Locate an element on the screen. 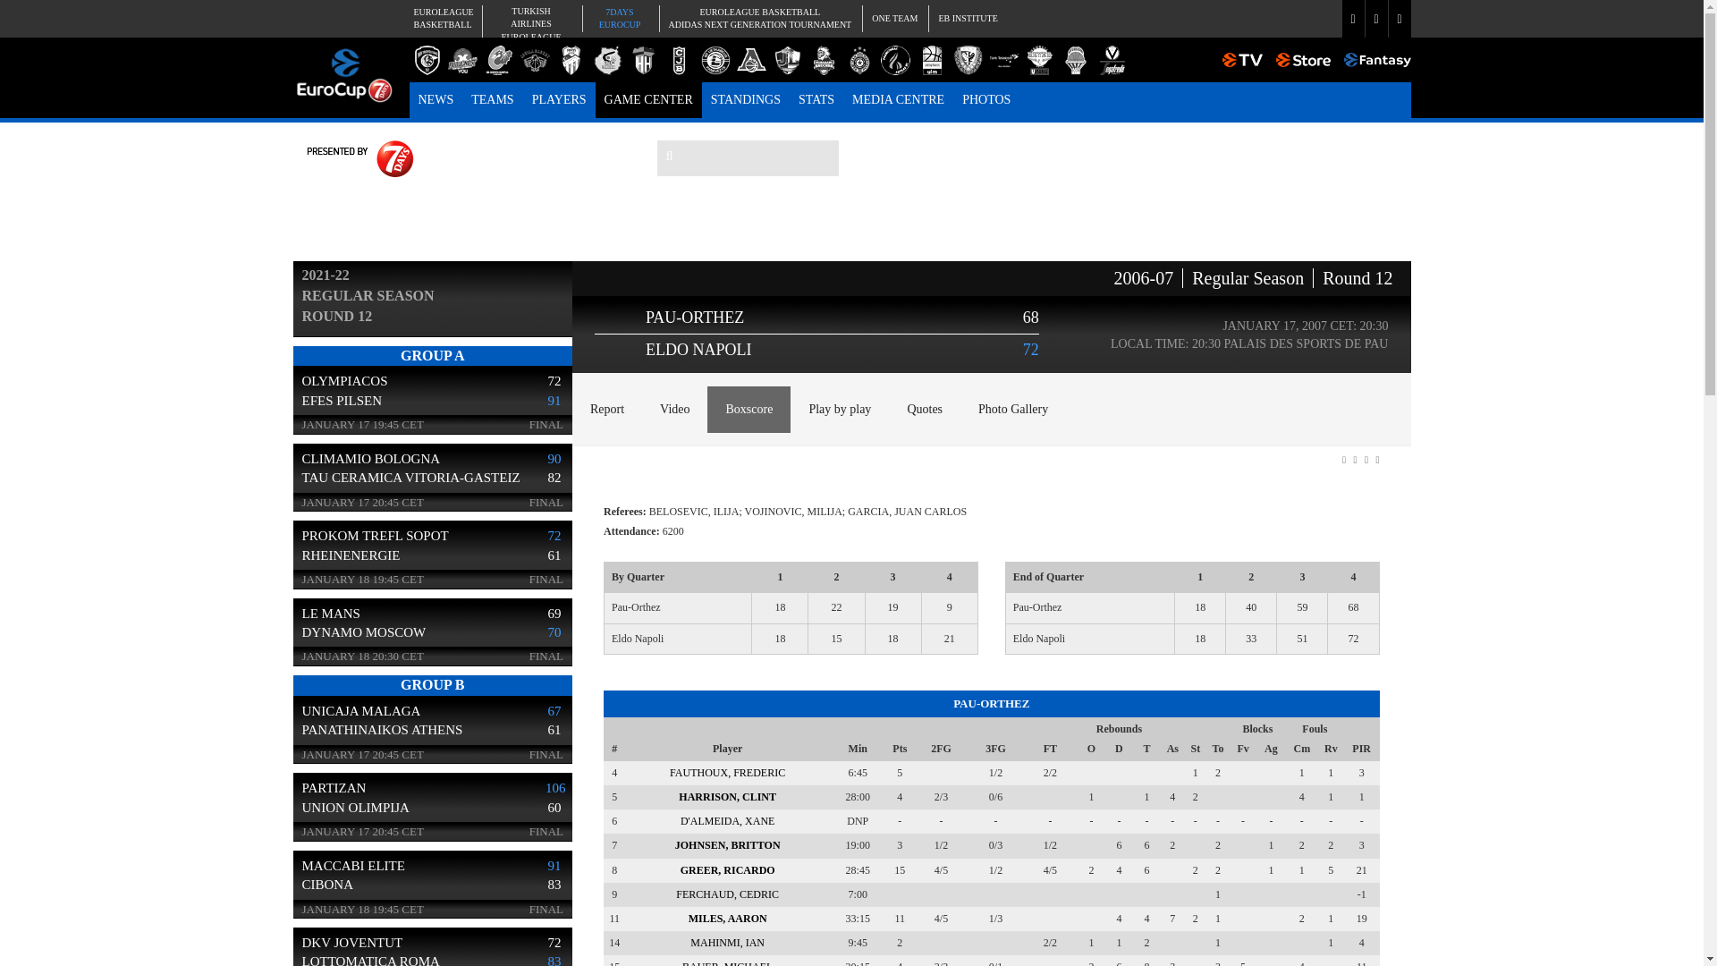  ONE TEAM is located at coordinates (894, 18).